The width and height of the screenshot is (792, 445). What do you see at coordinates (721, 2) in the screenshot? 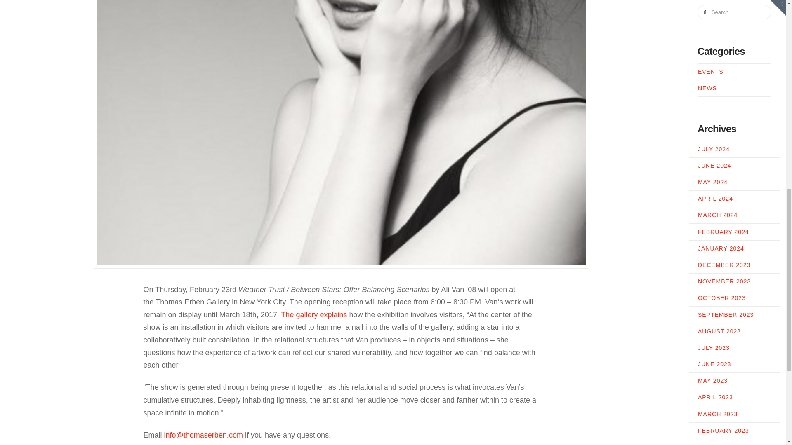
I see `JANUARY 2023` at bounding box center [721, 2].